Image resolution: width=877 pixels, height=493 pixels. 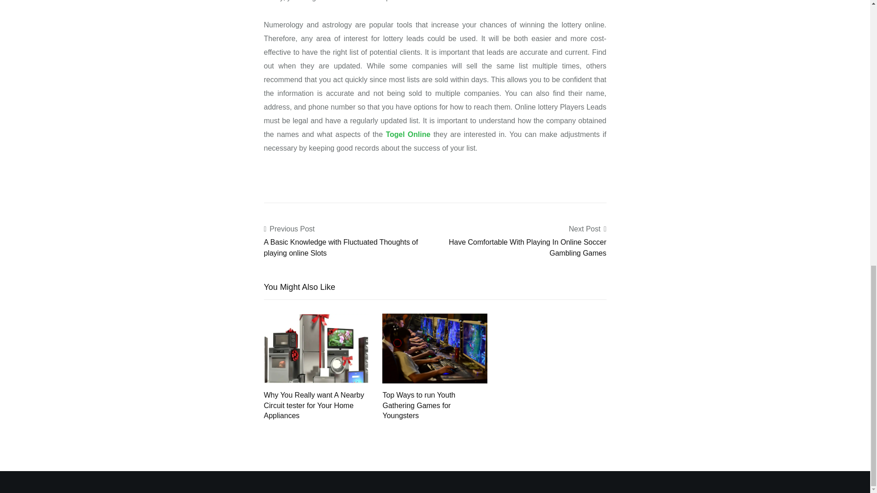 What do you see at coordinates (418, 405) in the screenshot?
I see `Top Ways to run Youth Gathering Games for Youngsters` at bounding box center [418, 405].